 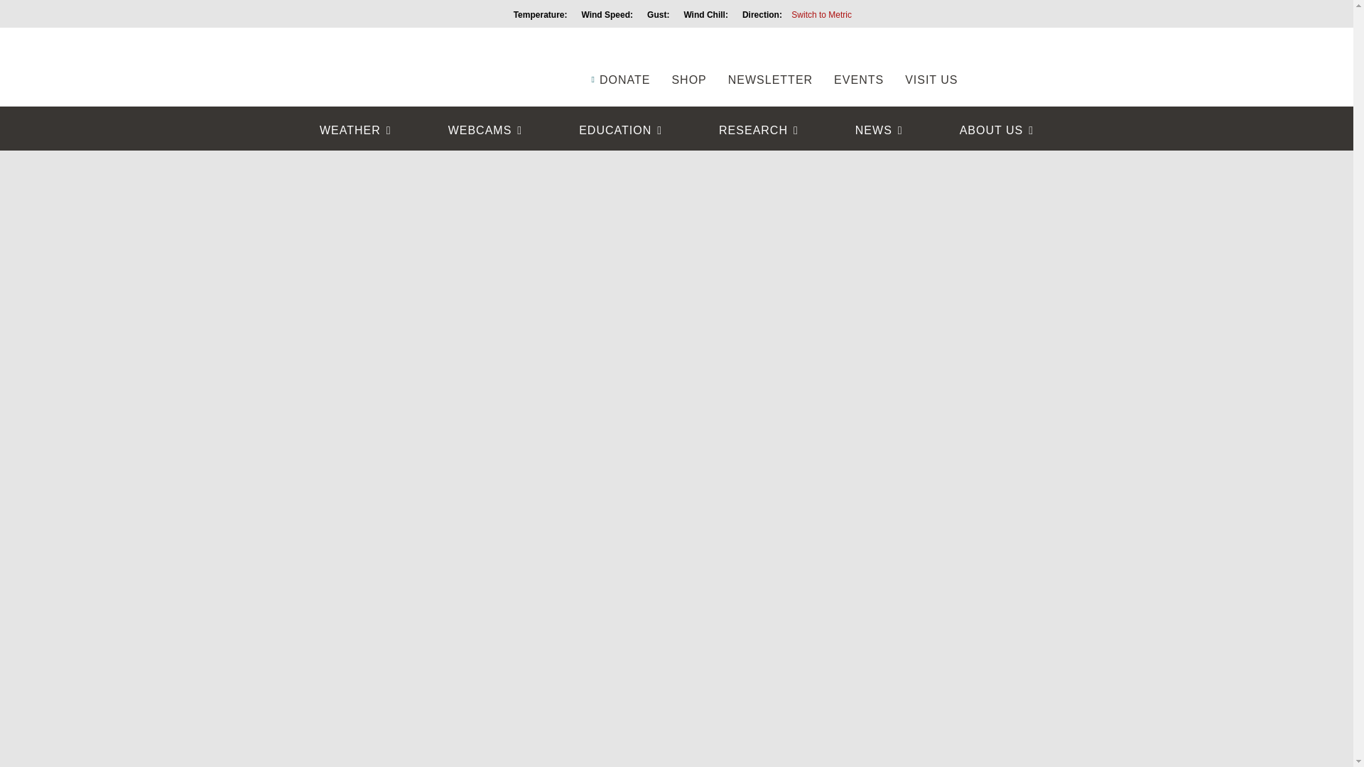 I want to click on EDUCATION, so click(x=620, y=131).